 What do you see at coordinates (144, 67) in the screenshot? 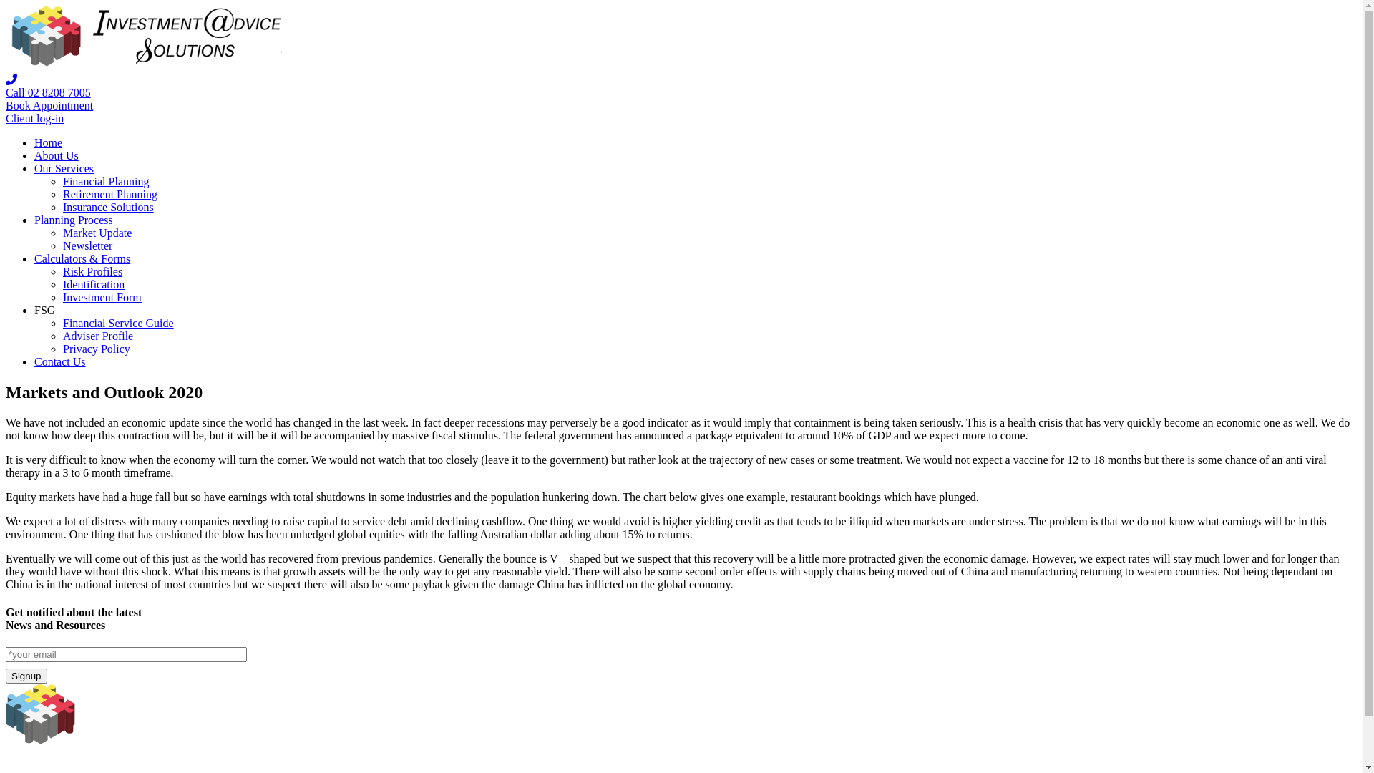
I see `inner-logo` at bounding box center [144, 67].